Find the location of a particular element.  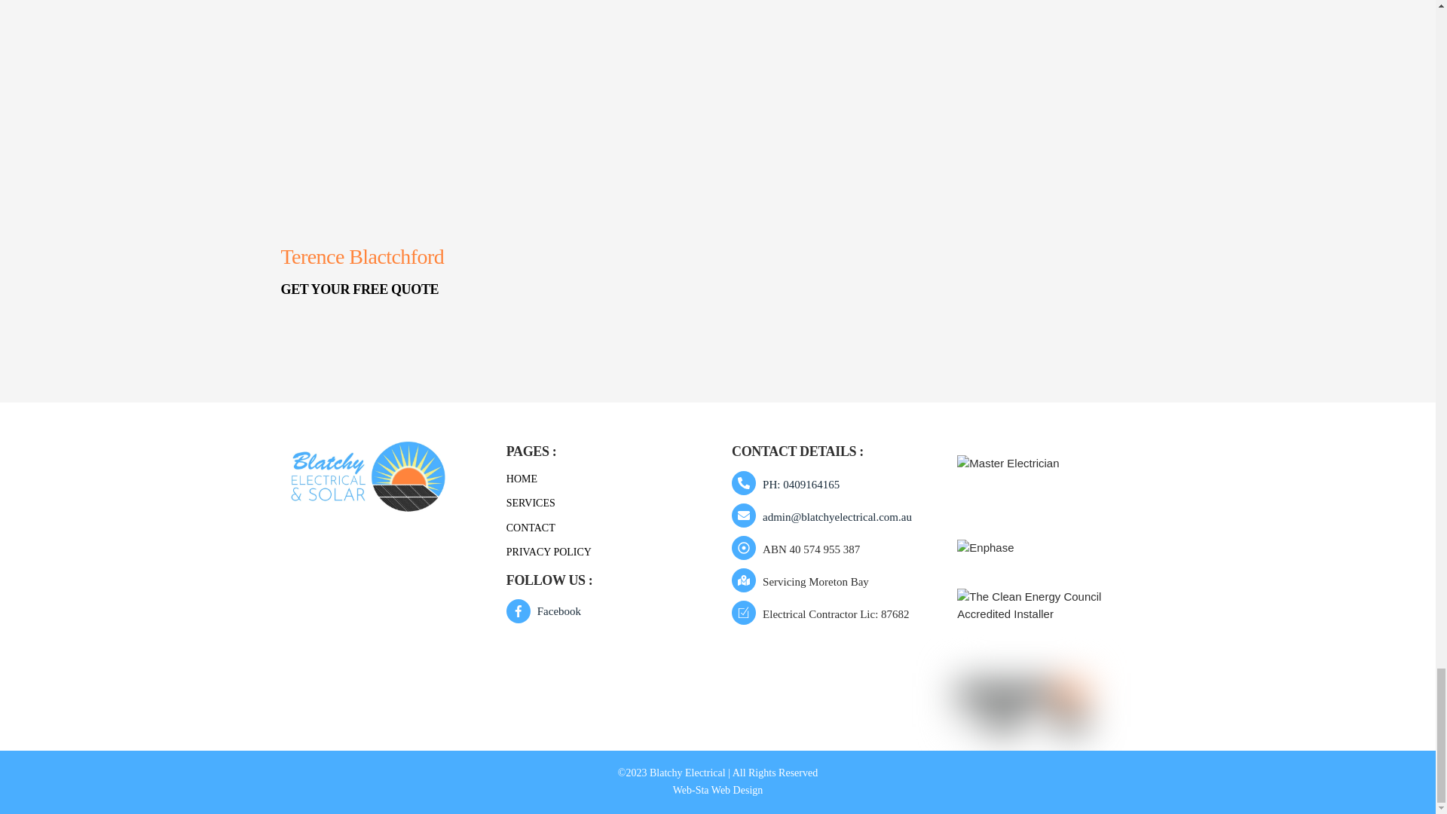

HOME is located at coordinates (522, 478).